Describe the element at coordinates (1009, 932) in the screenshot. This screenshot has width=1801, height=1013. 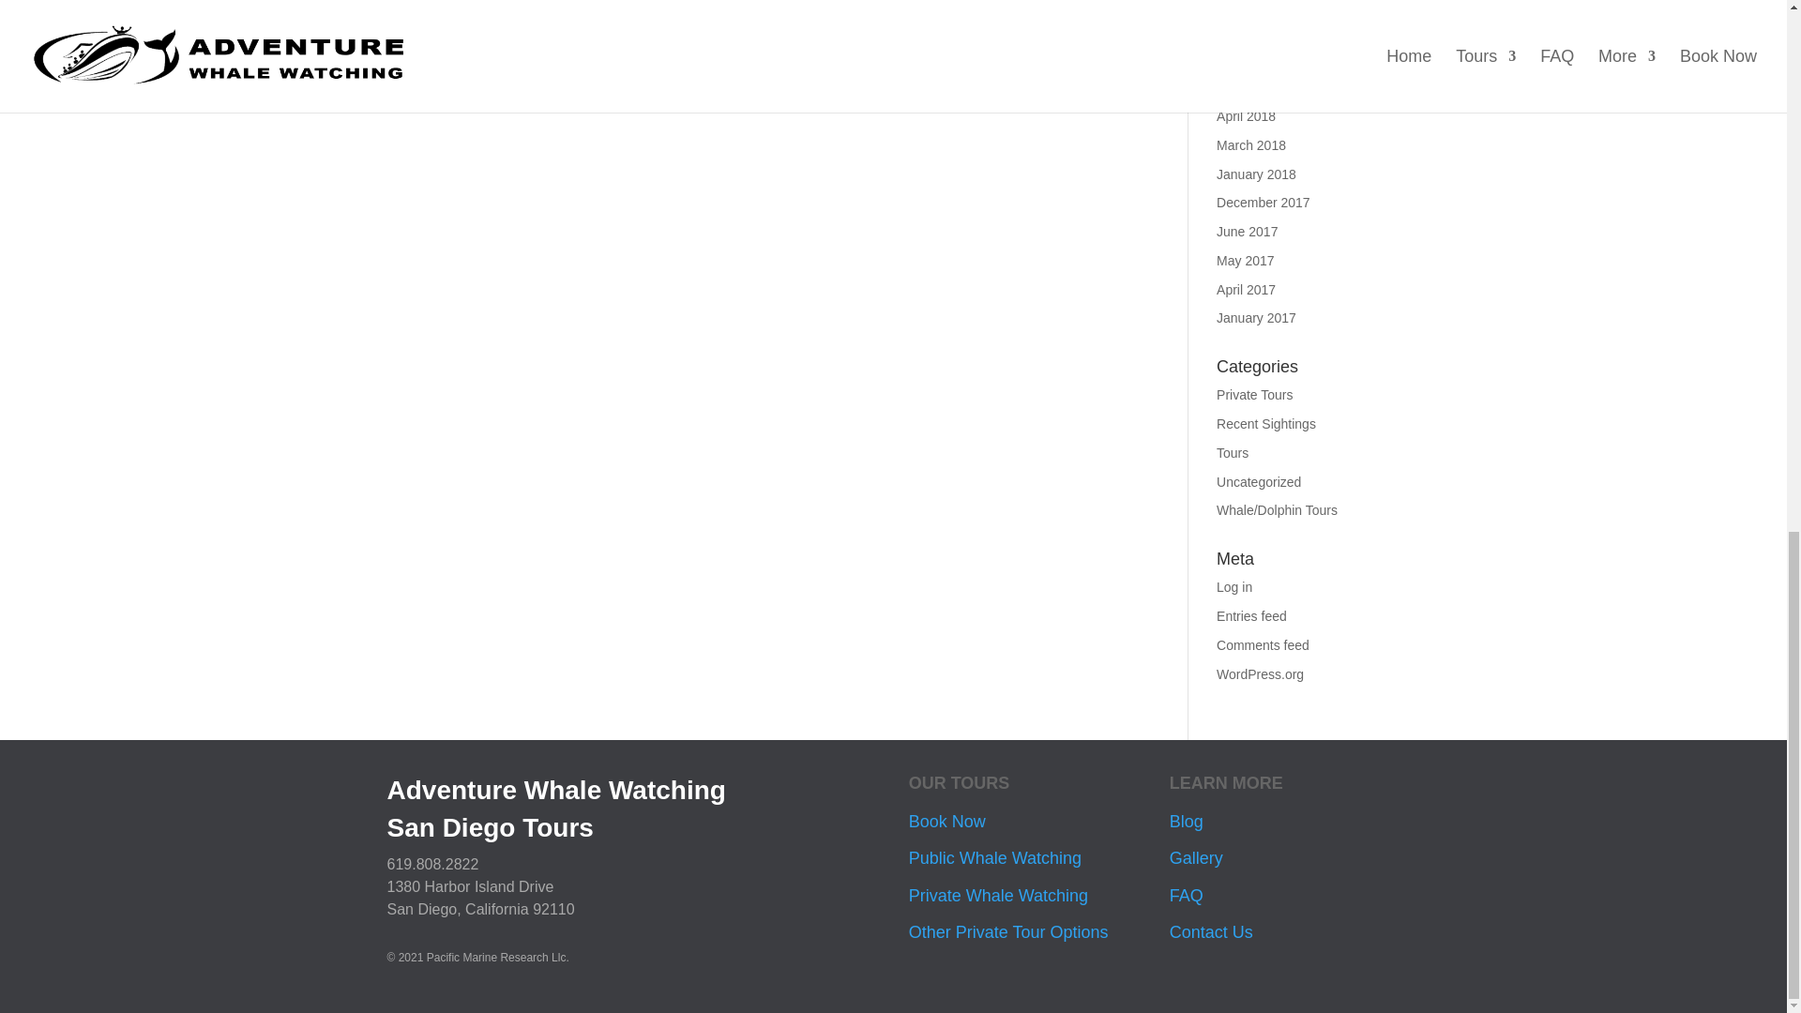
I see `Private Tour Options` at that location.